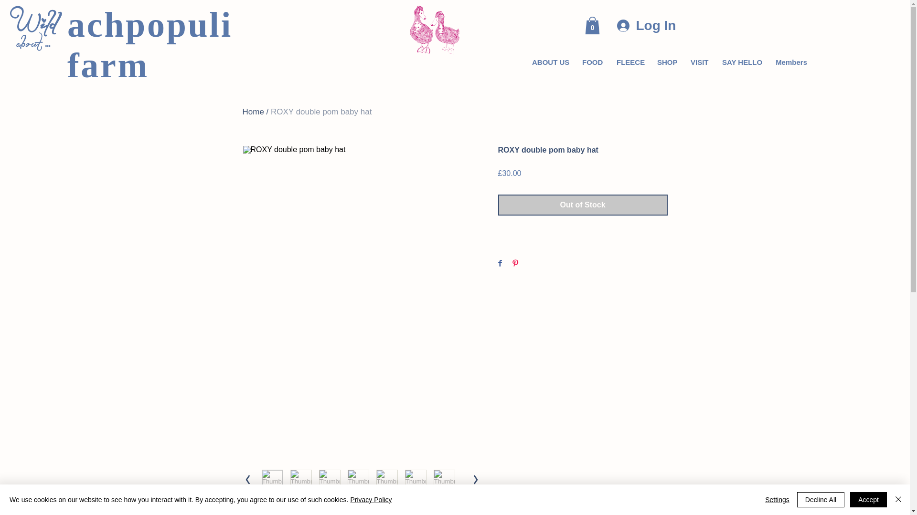 The width and height of the screenshot is (917, 515). What do you see at coordinates (583, 205) in the screenshot?
I see `Out of Stock` at bounding box center [583, 205].